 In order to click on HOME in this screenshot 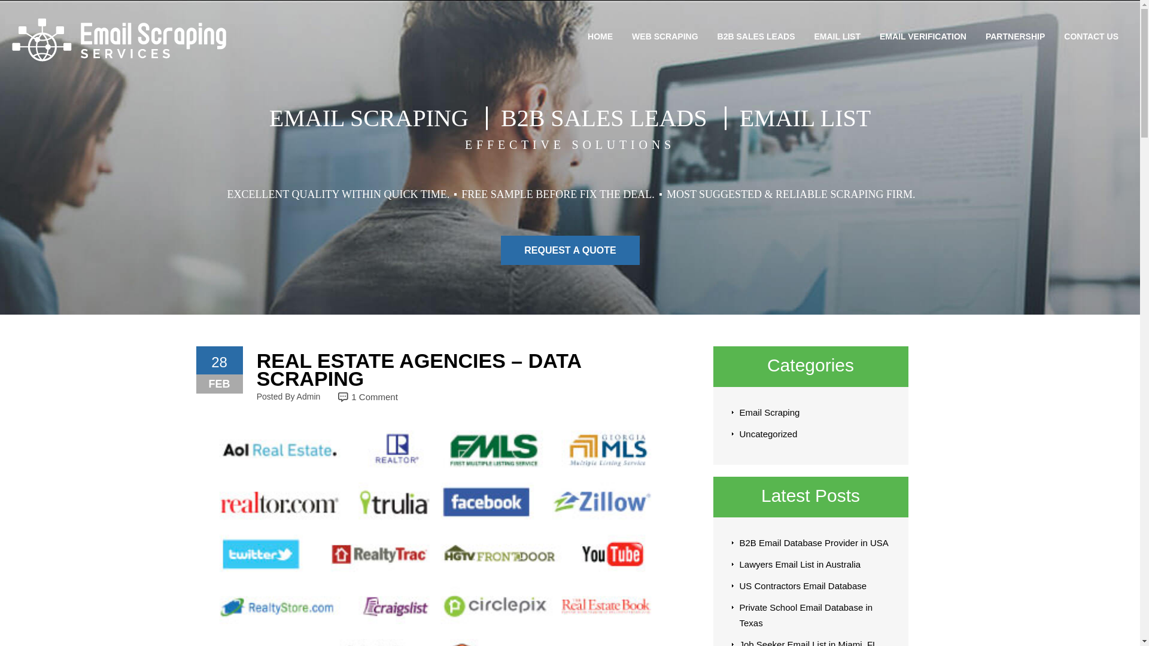, I will do `click(600, 36)`.